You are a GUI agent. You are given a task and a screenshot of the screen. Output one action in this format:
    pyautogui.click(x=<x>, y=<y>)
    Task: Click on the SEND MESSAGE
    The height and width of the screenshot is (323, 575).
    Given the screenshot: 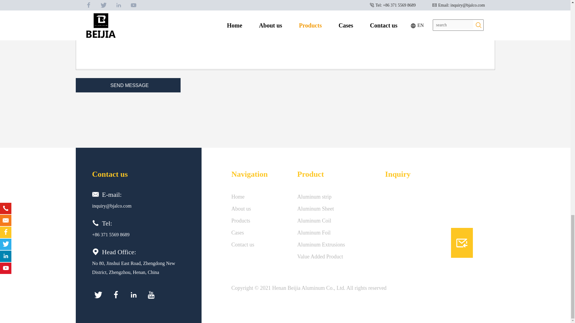 What is the action you would take?
    pyautogui.click(x=128, y=85)
    